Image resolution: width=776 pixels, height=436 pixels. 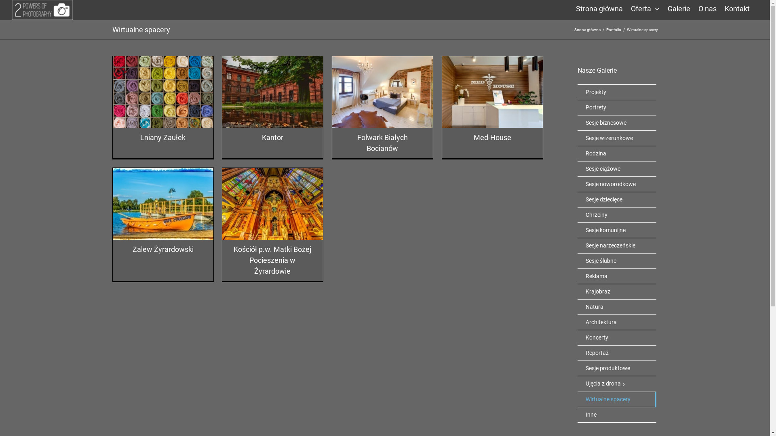 What do you see at coordinates (614, 30) in the screenshot?
I see `Portfolio` at bounding box center [614, 30].